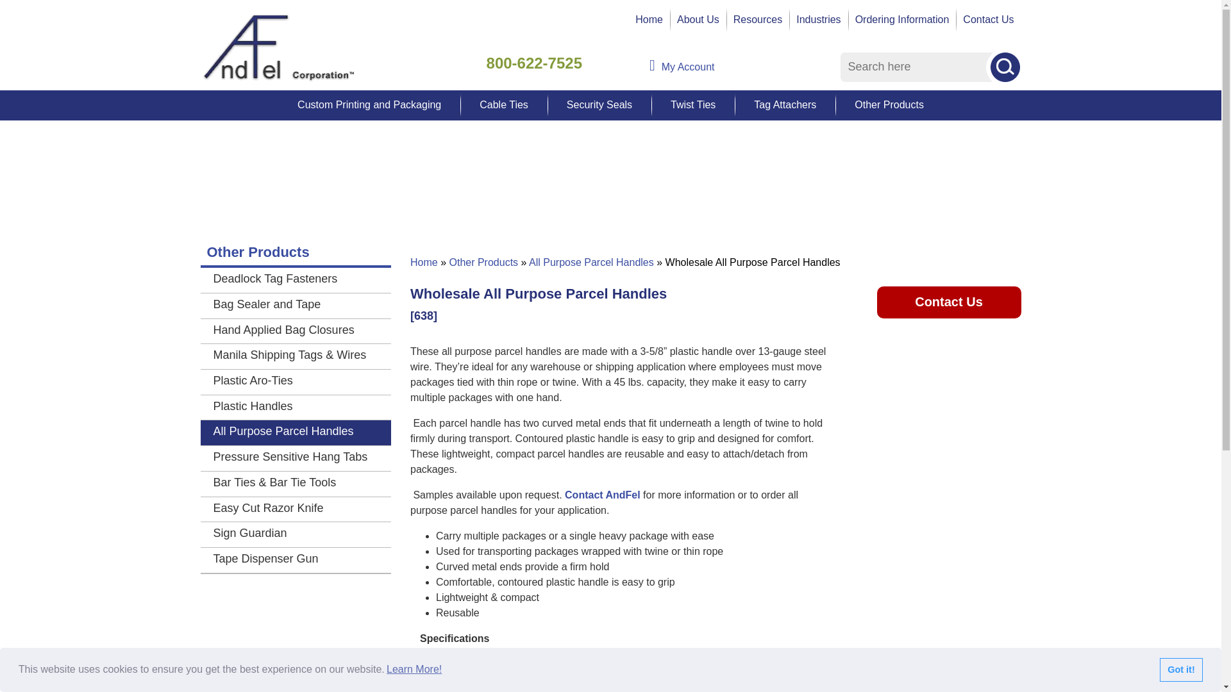  Describe the element at coordinates (692, 105) in the screenshot. I see `Twist Ties` at that location.